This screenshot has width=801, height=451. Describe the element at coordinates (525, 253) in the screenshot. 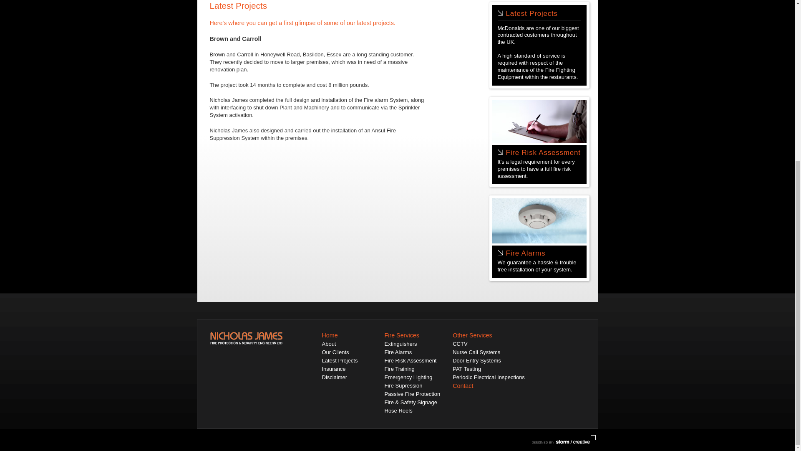

I see `Fire Alarms` at that location.